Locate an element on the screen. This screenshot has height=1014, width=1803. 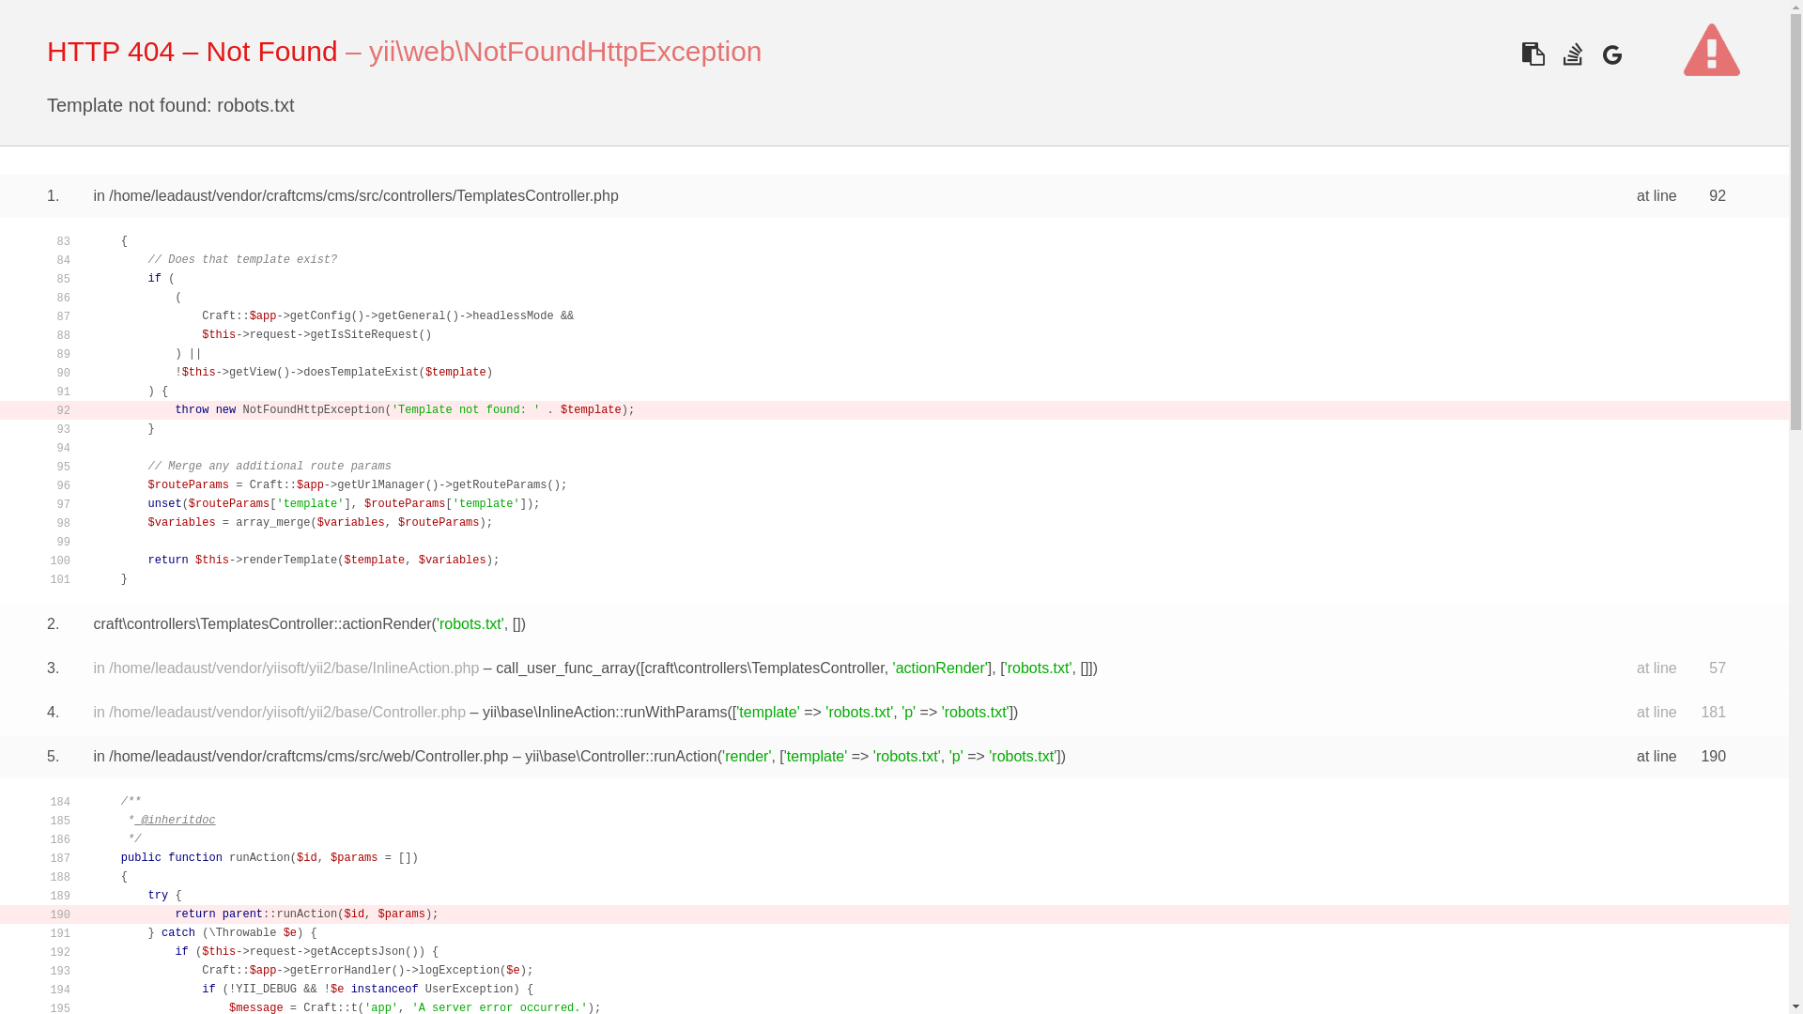
Search error on Stackoverflow is located at coordinates (1572, 54).